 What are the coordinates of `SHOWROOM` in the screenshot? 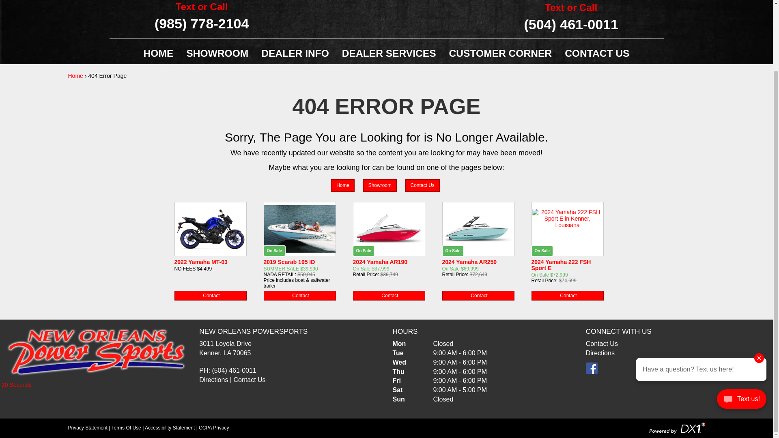 It's located at (217, 53).